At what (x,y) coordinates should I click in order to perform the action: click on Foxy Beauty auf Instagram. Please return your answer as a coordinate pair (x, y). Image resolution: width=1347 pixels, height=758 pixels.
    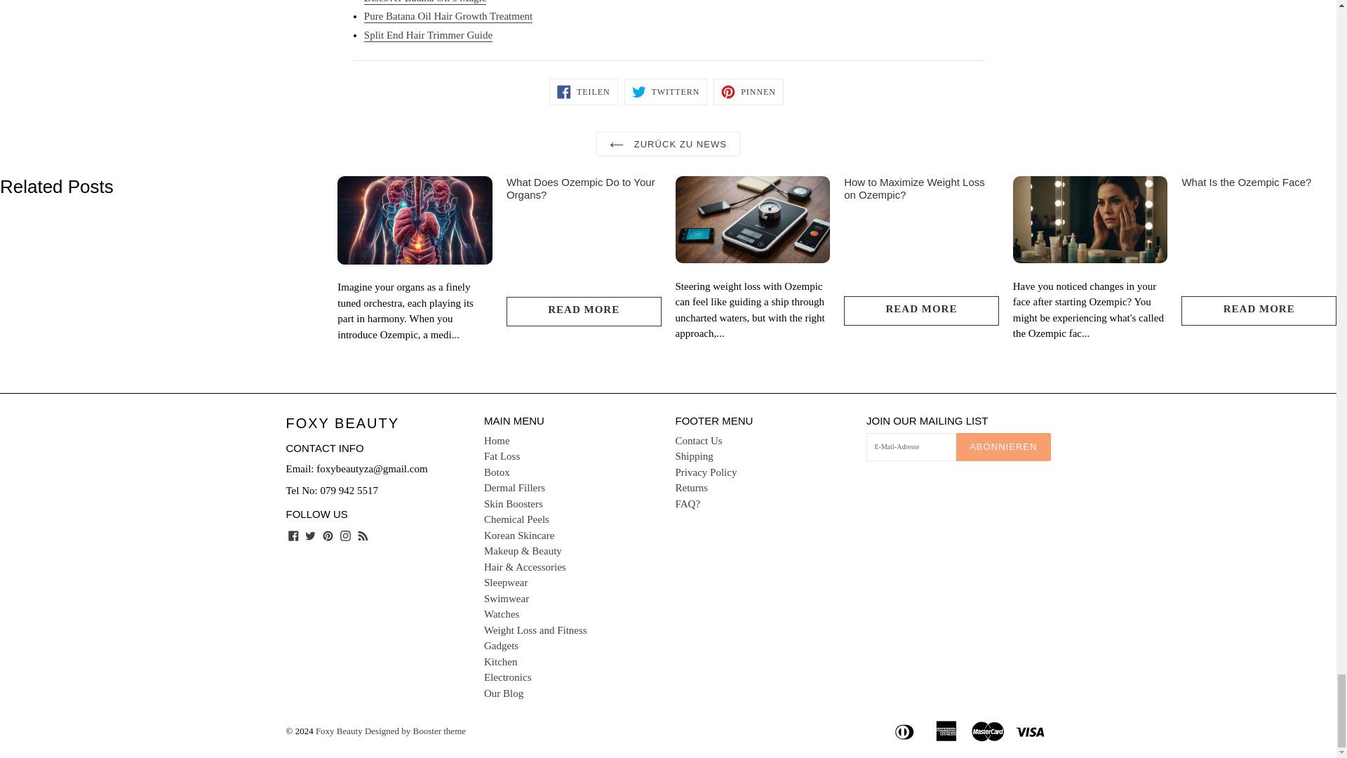
    Looking at the image, I should click on (345, 535).